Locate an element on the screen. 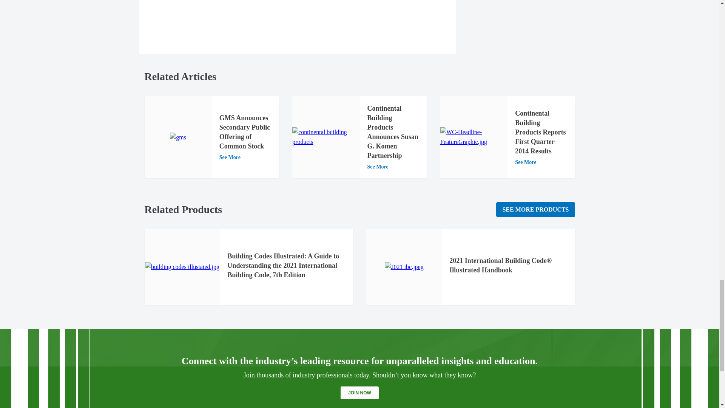 The height and width of the screenshot is (408, 725). Interaction questions is located at coordinates (524, 26).